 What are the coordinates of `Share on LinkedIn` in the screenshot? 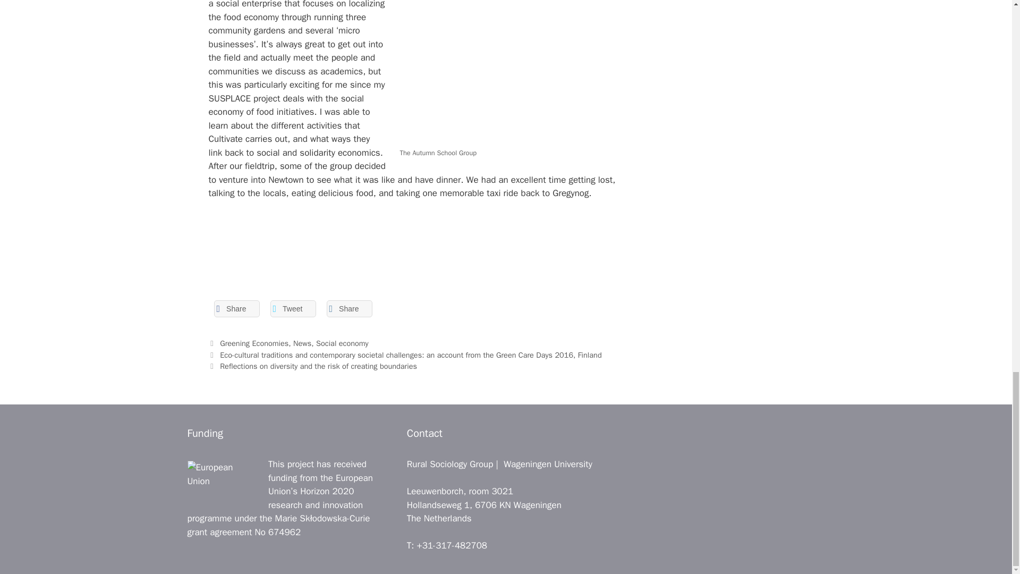 It's located at (349, 308).